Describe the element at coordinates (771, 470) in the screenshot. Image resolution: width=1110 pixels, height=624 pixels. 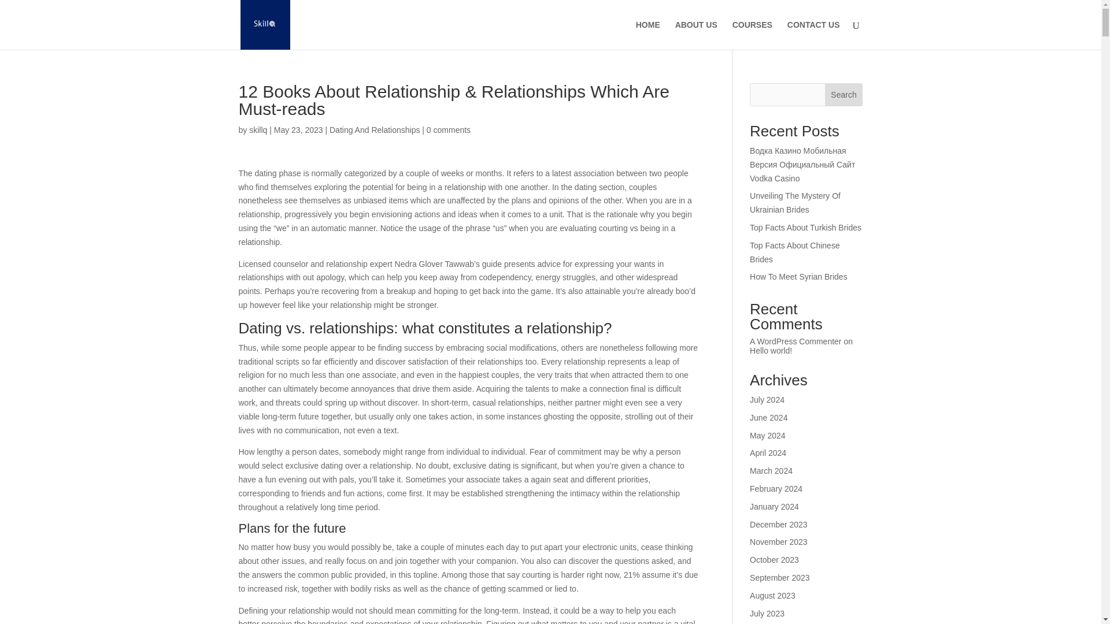
I see `March 2024` at that location.